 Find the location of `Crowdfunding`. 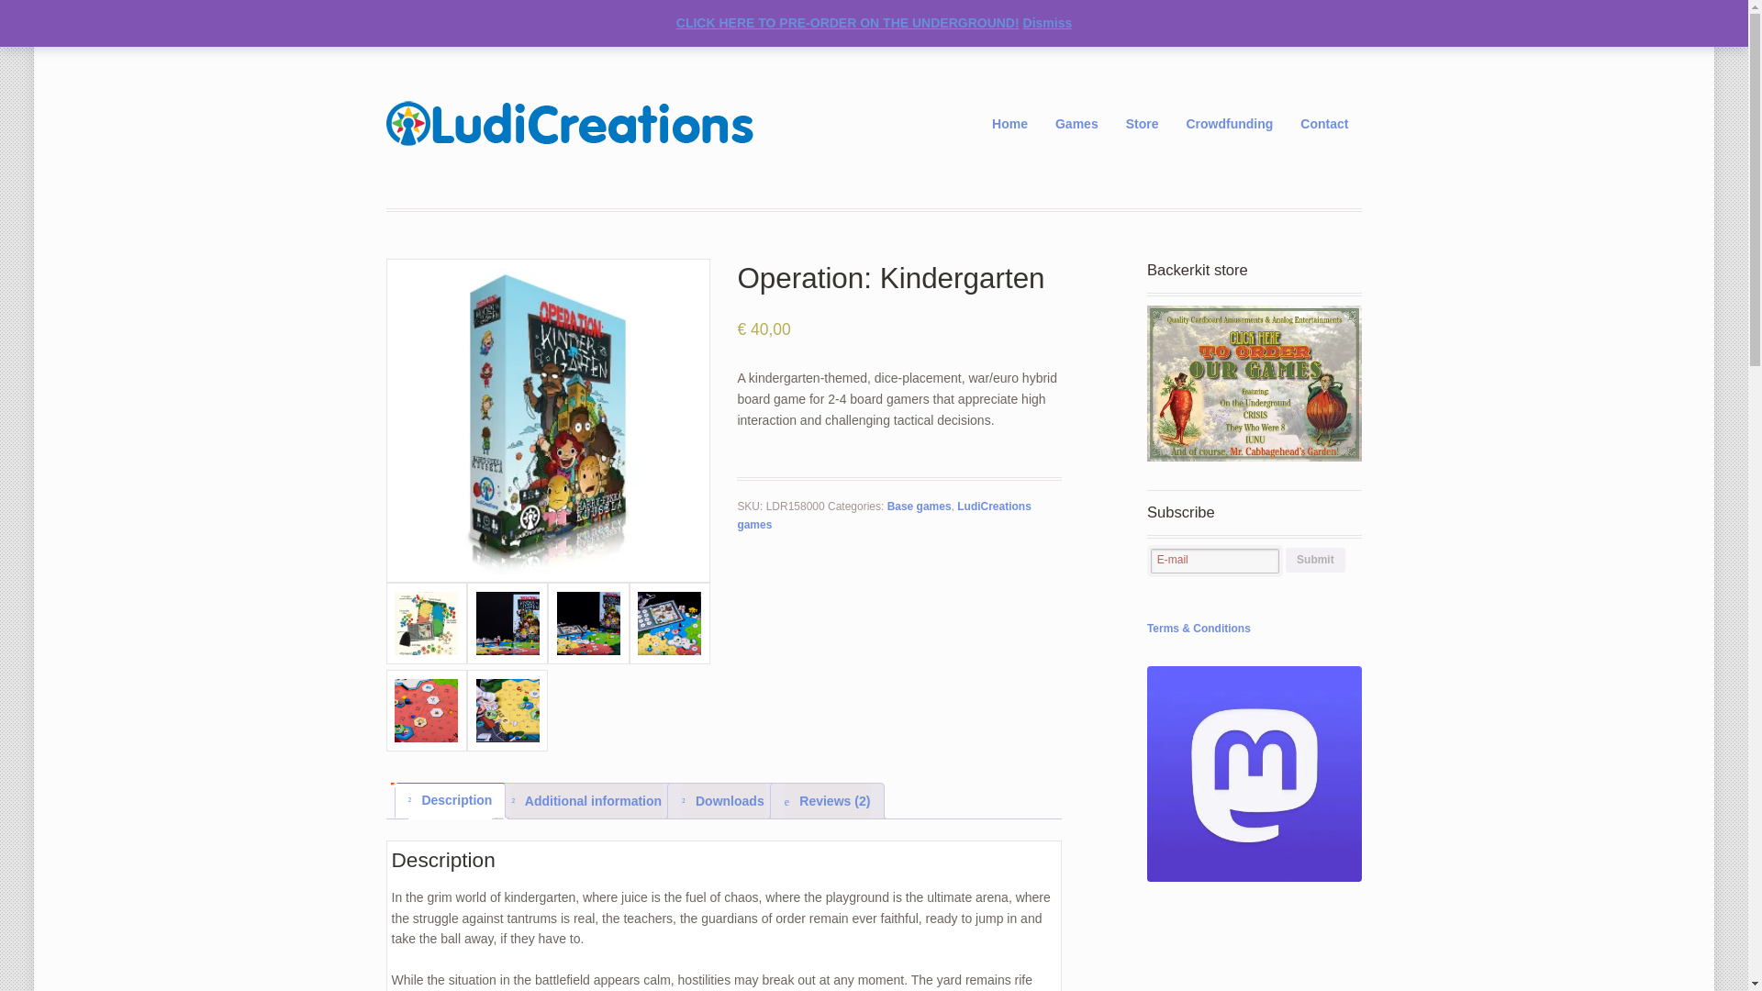

Crowdfunding is located at coordinates (1228, 123).